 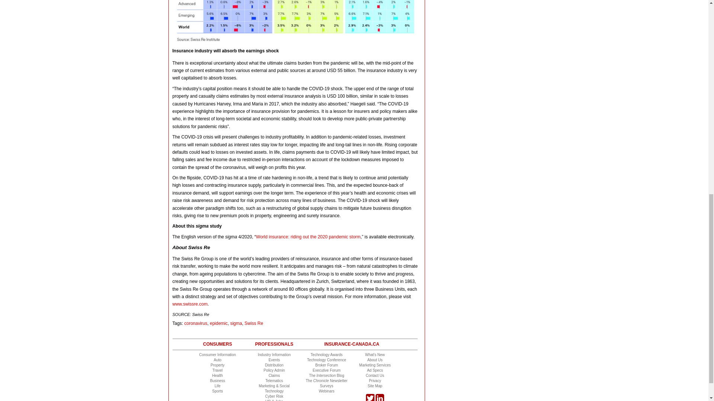 I want to click on Insurance Industry Events, so click(x=274, y=360).